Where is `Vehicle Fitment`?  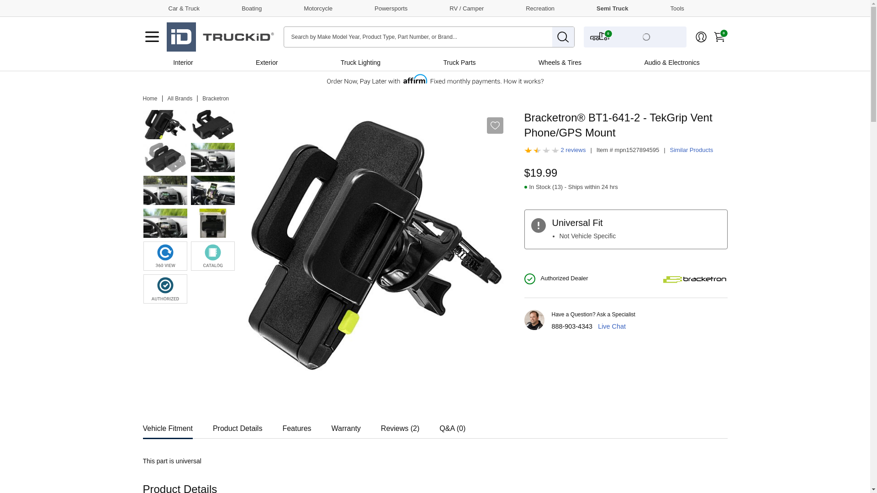 Vehicle Fitment is located at coordinates (167, 425).